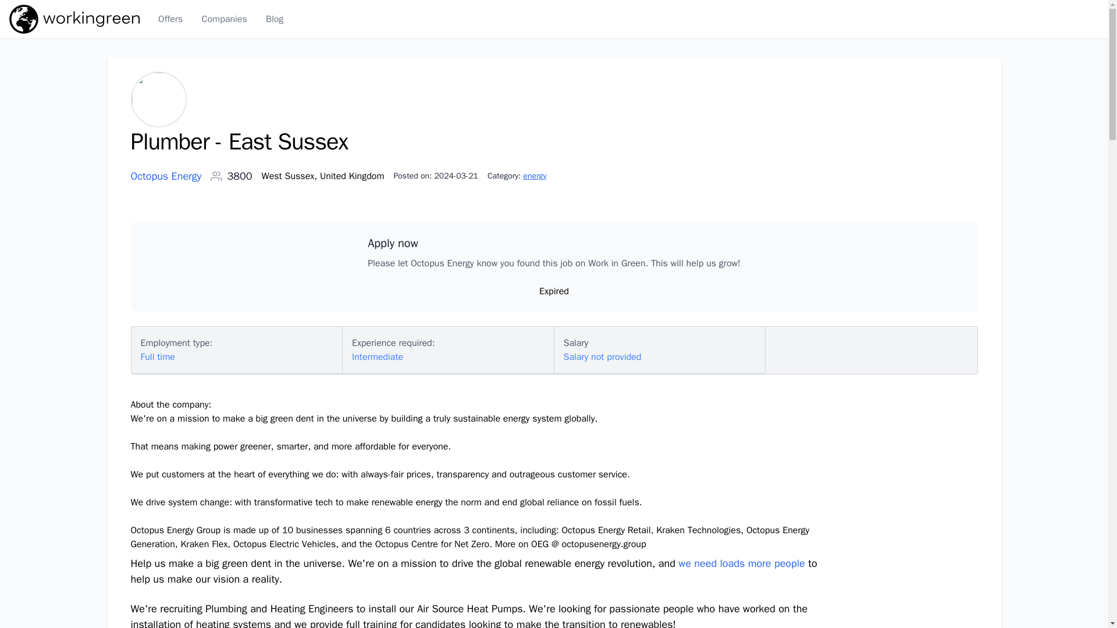 The height and width of the screenshot is (628, 1117). What do you see at coordinates (275, 19) in the screenshot?
I see `Blog` at bounding box center [275, 19].